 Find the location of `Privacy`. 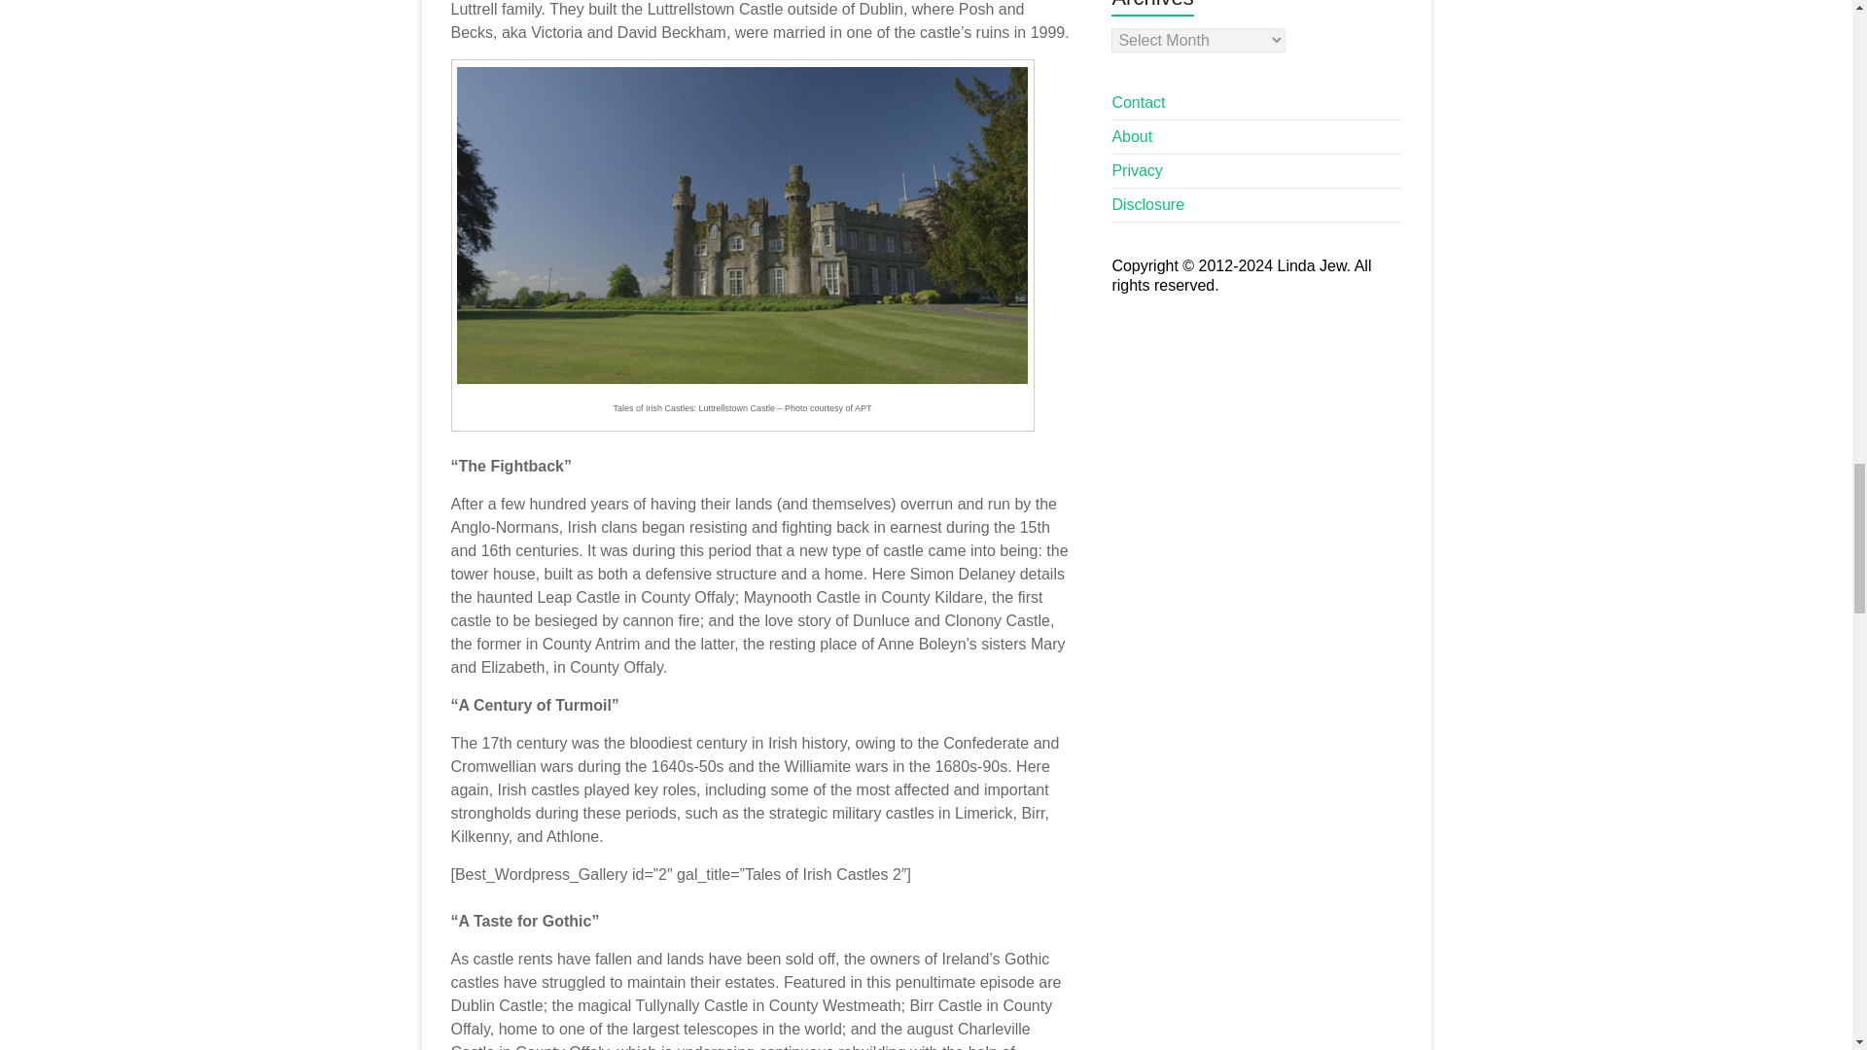

Privacy is located at coordinates (1136, 170).